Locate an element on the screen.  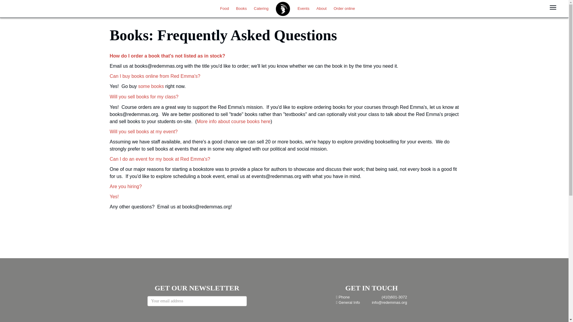
Will you sell books at my event? is located at coordinates (144, 132).